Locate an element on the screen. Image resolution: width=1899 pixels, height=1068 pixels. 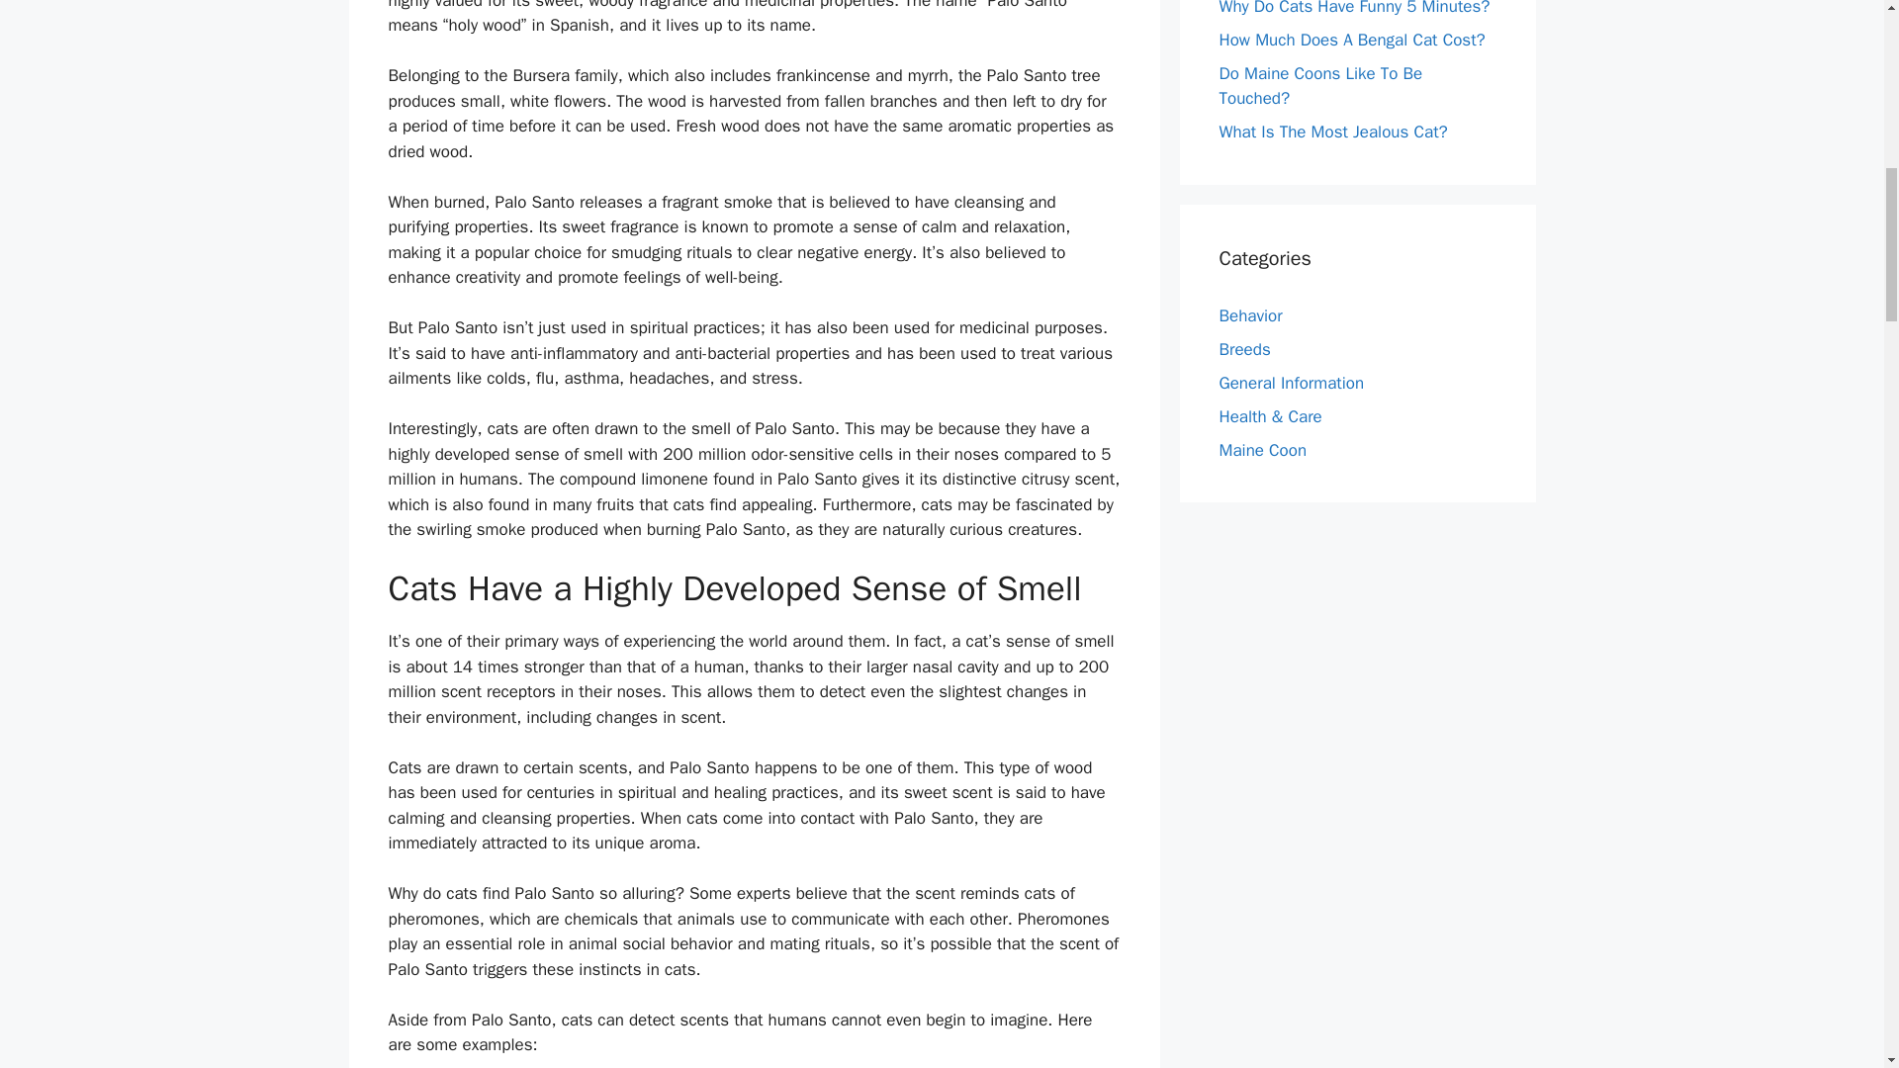
Scroll back to top is located at coordinates (1835, 938).